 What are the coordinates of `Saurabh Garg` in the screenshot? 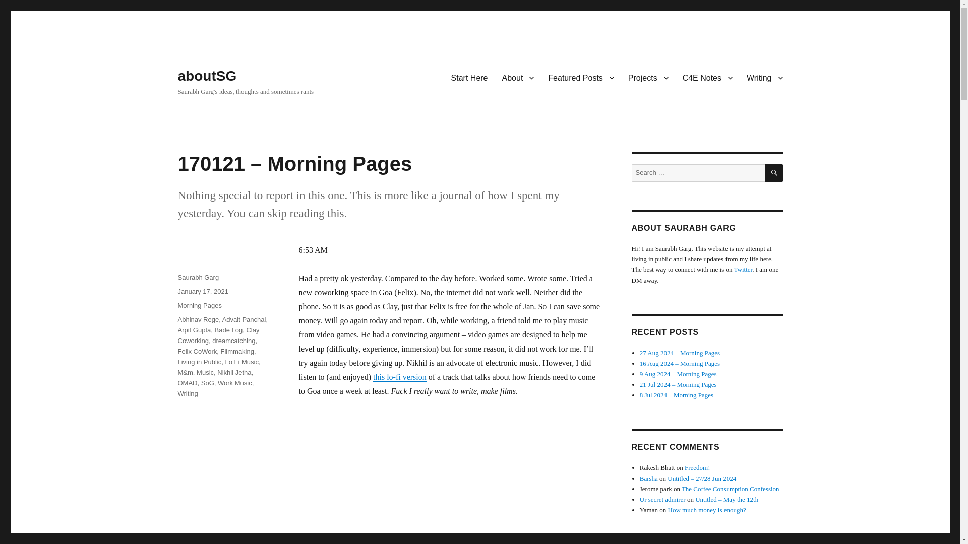 It's located at (198, 277).